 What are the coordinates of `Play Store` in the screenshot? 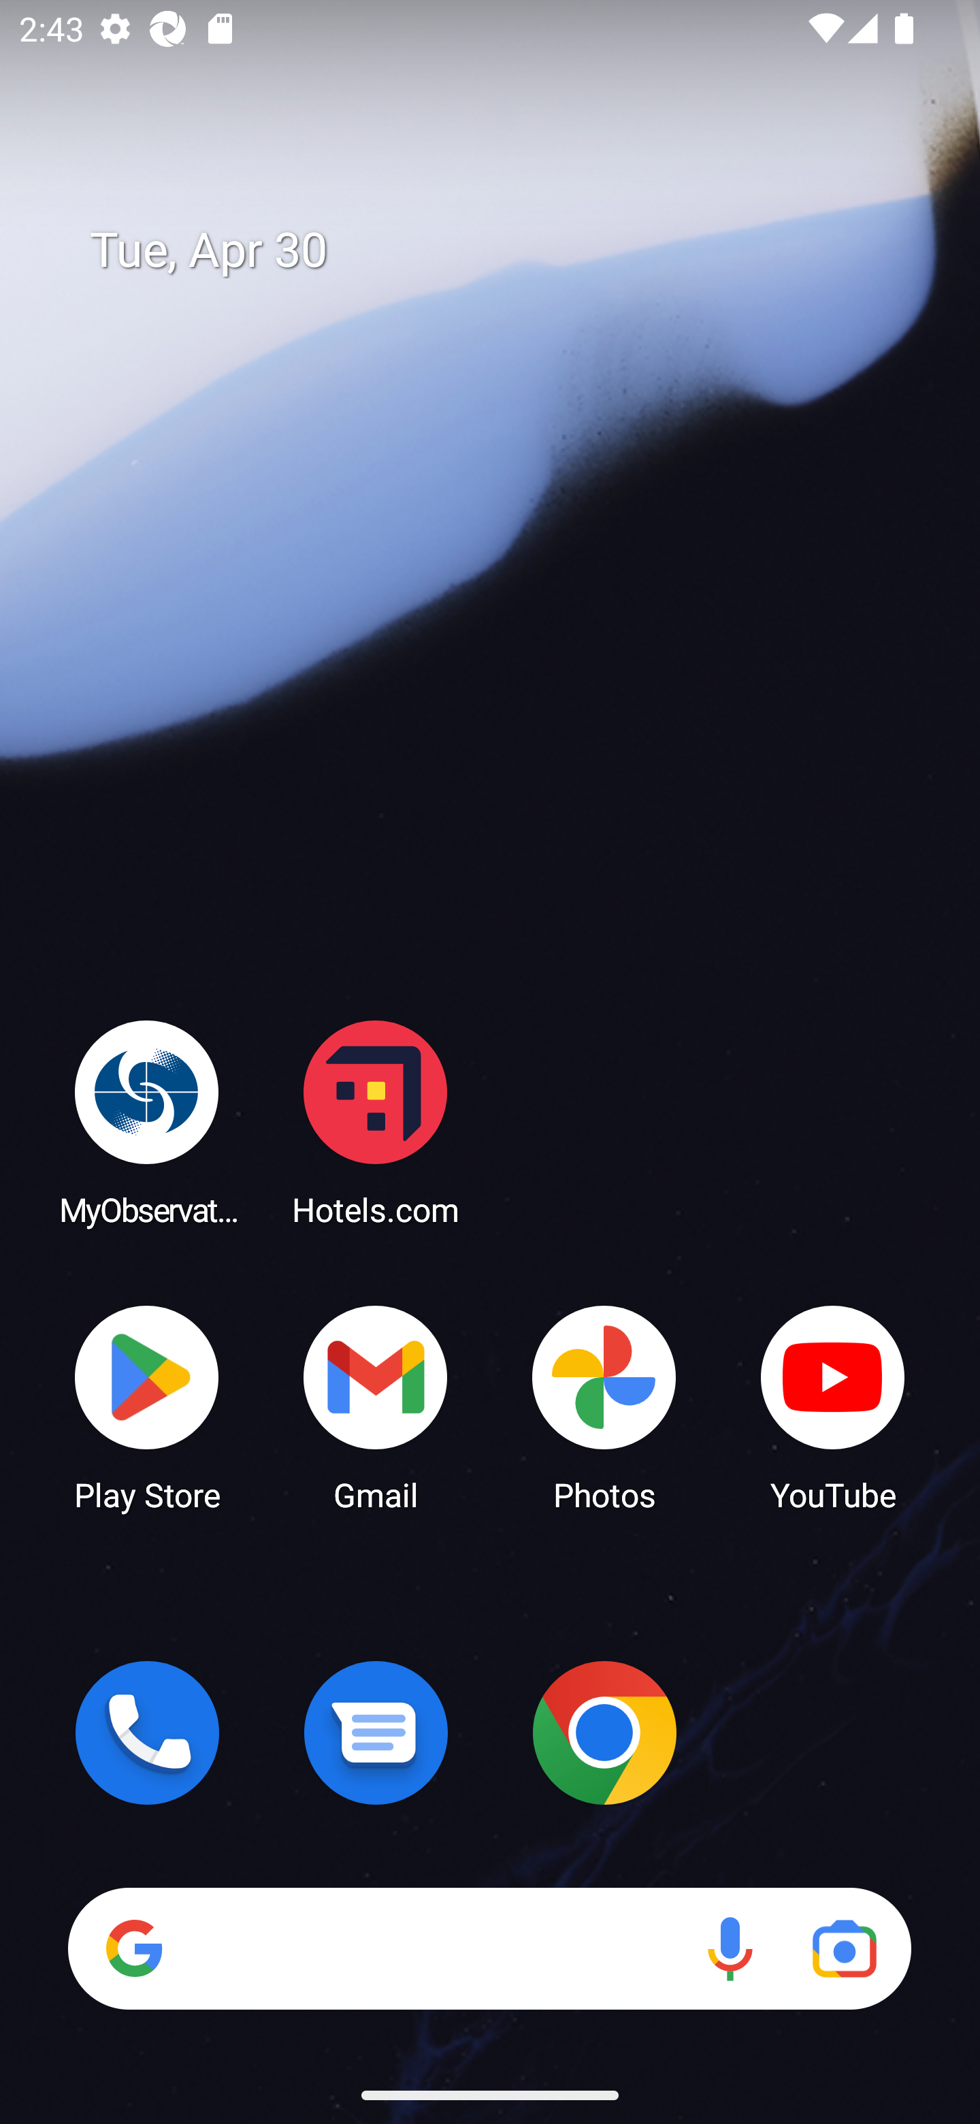 It's located at (147, 1406).